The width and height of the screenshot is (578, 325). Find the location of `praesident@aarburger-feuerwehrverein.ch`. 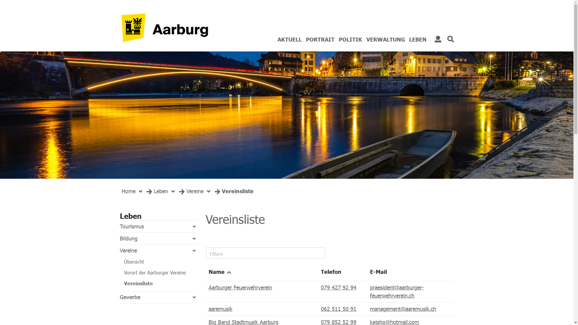

praesident@aarburger-feuerwehrverein.ch is located at coordinates (397, 291).